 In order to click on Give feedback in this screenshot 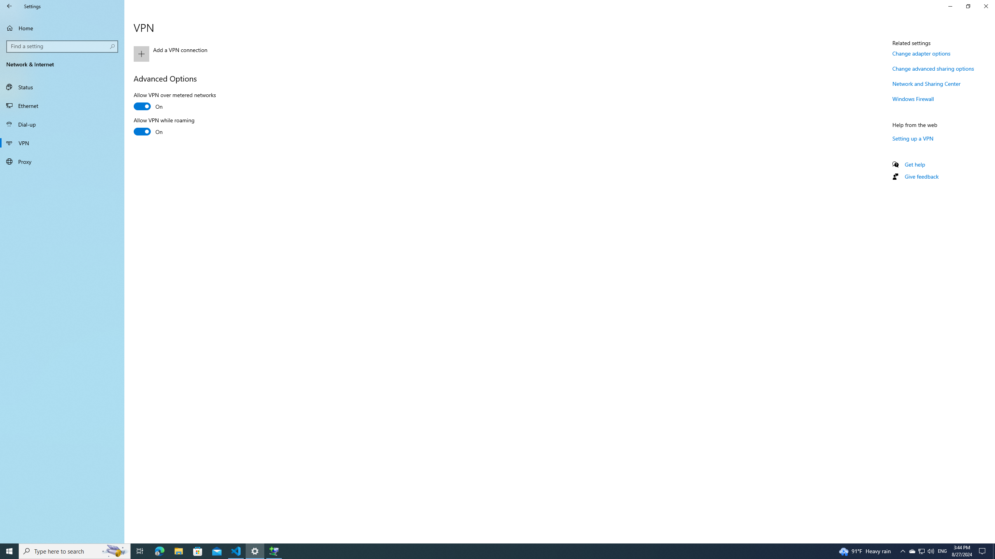, I will do `click(921, 176)`.